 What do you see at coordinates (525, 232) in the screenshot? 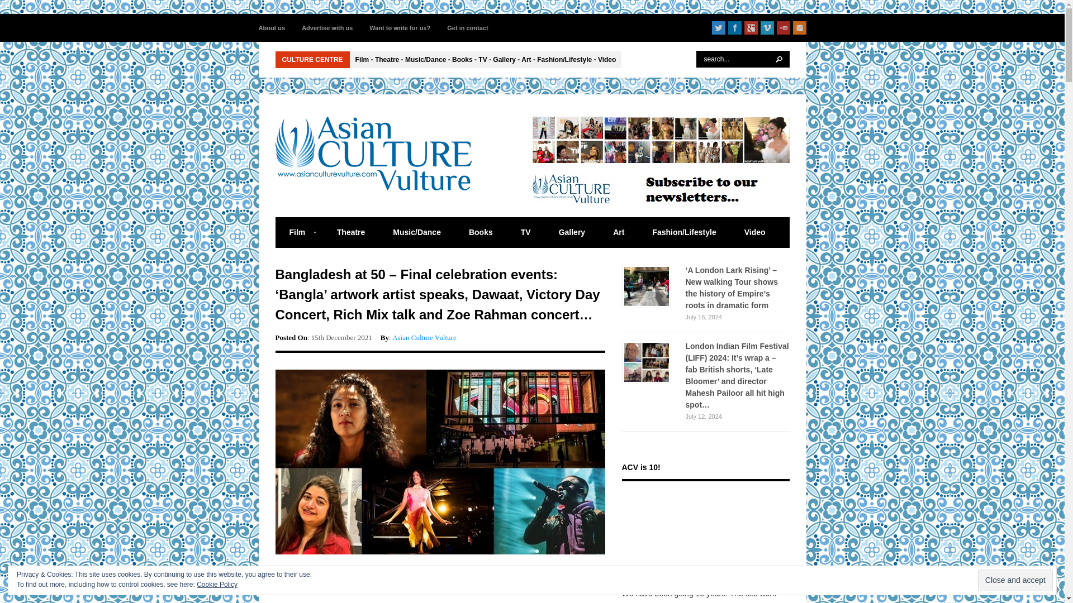
I see `TV` at bounding box center [525, 232].